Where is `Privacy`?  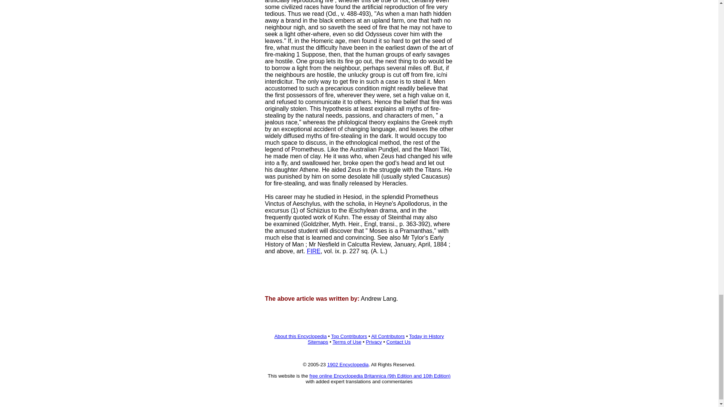 Privacy is located at coordinates (374, 341).